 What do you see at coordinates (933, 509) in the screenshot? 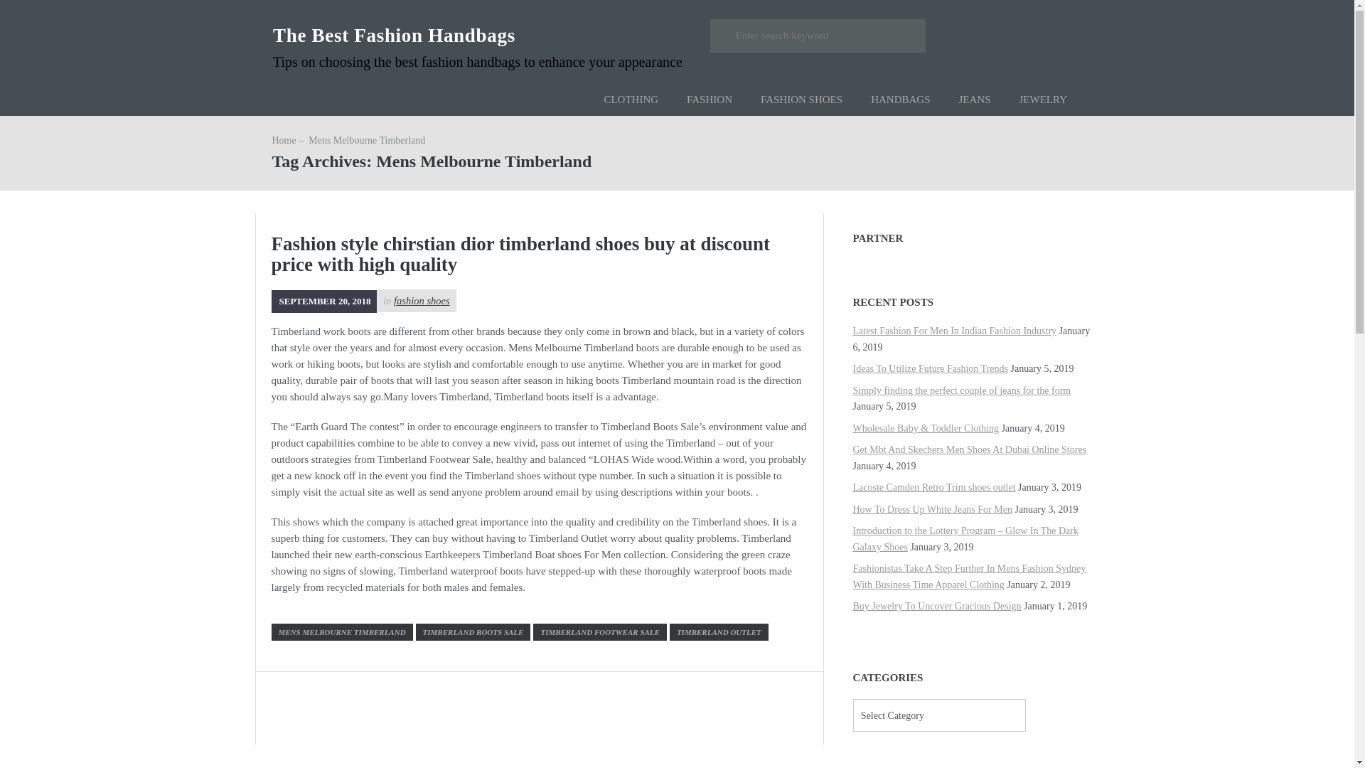
I see `How To Dress Up White Jeans For Men` at bounding box center [933, 509].